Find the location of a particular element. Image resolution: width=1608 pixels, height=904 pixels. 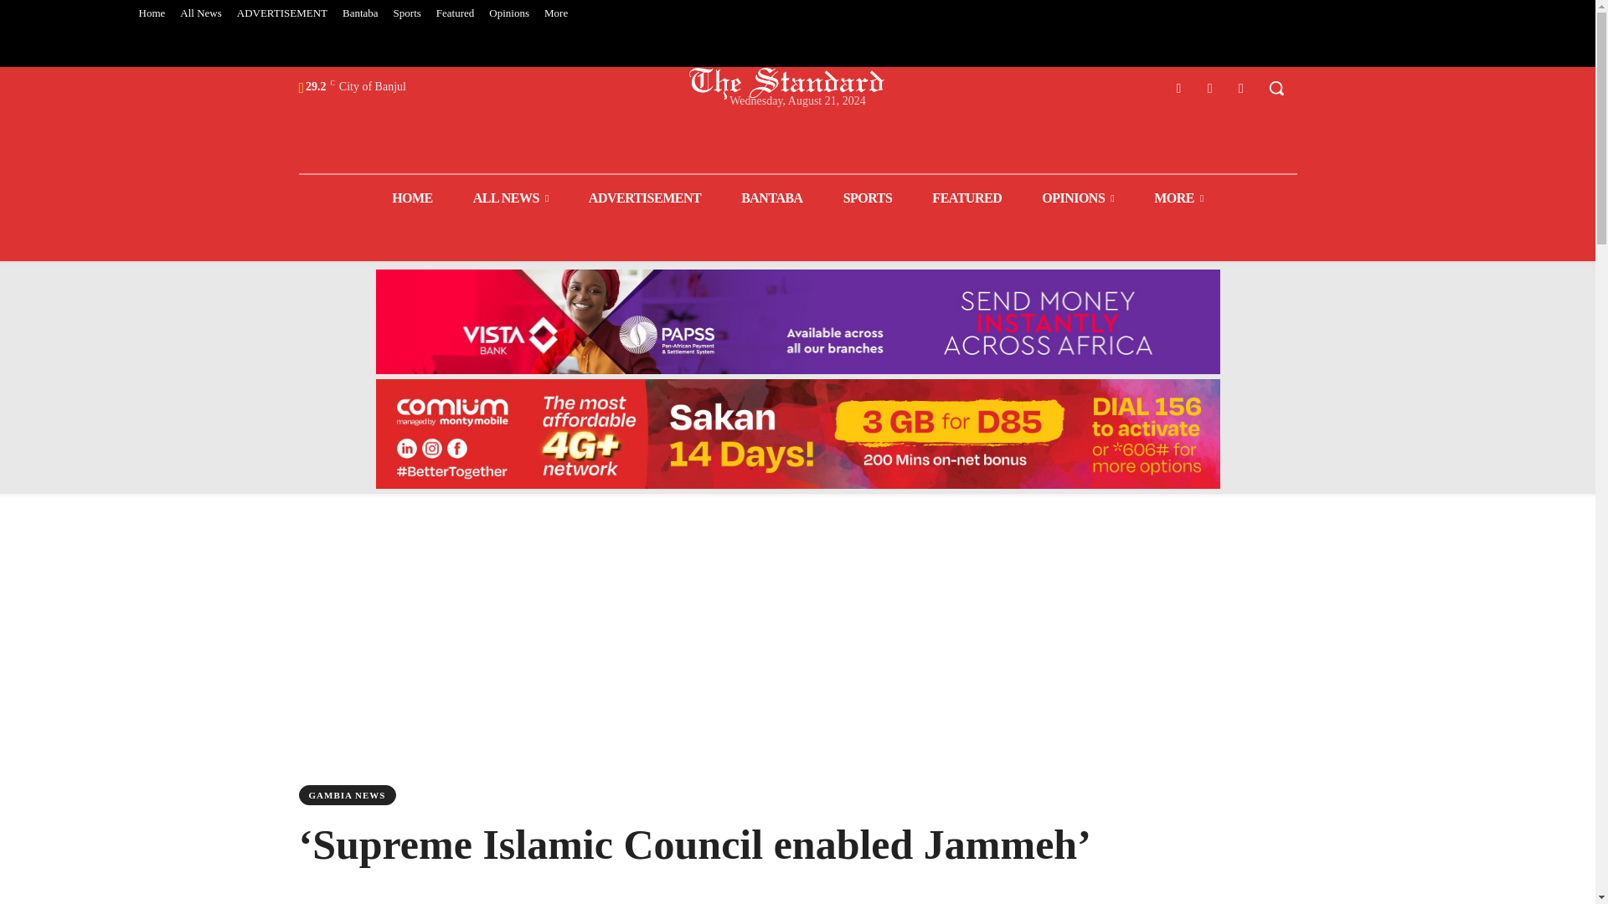

Youtube is located at coordinates (1241, 87).